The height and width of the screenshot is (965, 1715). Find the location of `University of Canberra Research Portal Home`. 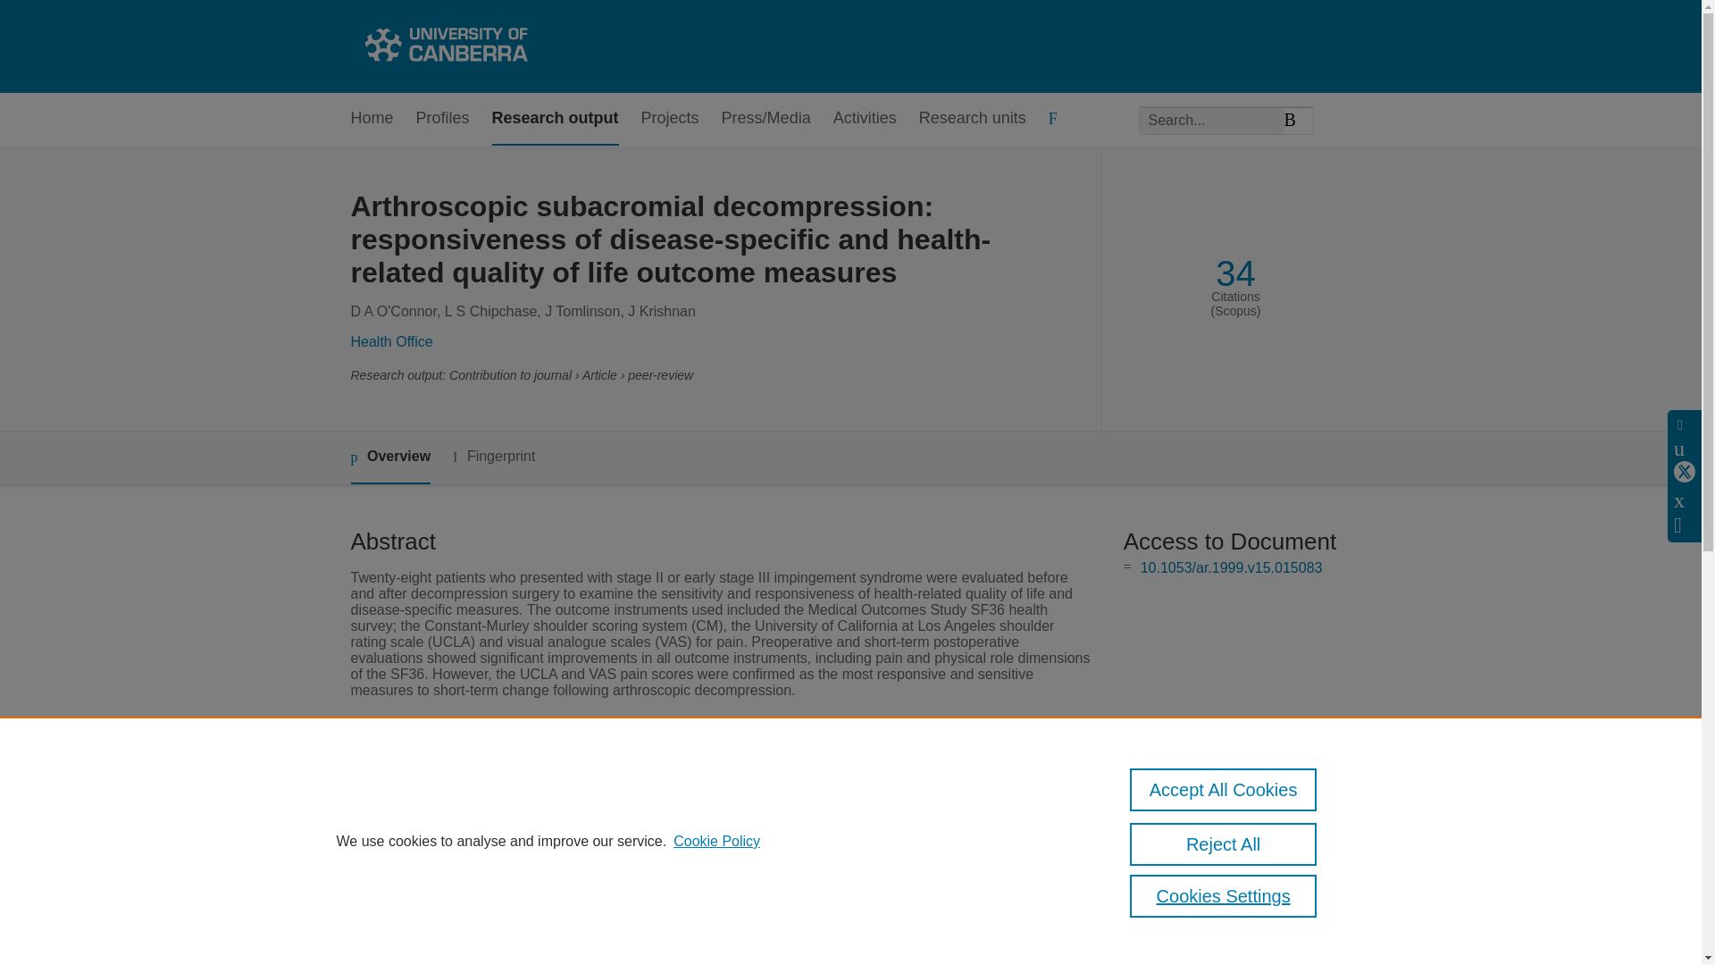

University of Canberra Research Portal Home is located at coordinates (443, 46).